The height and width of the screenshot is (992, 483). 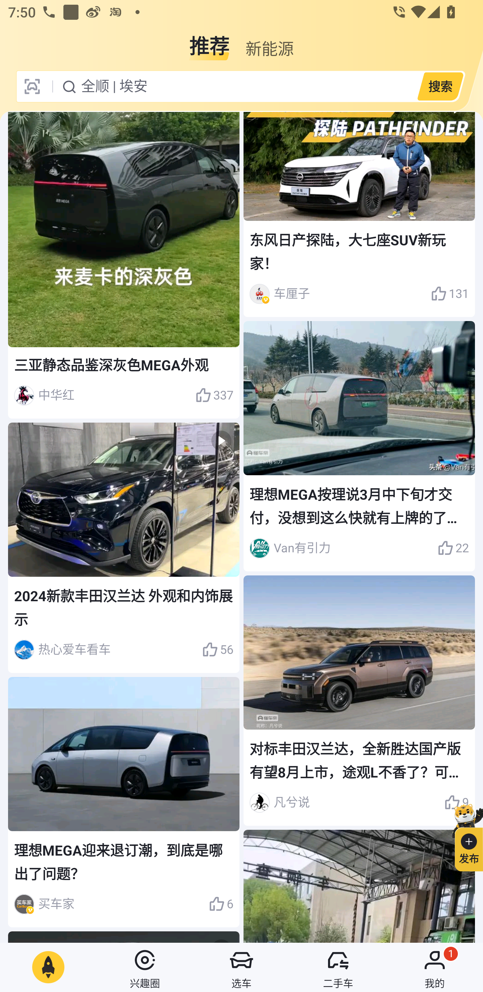 What do you see at coordinates (124, 265) in the screenshot?
I see `三亚静态品鉴深灰色MEGA外观 中华红 337` at bounding box center [124, 265].